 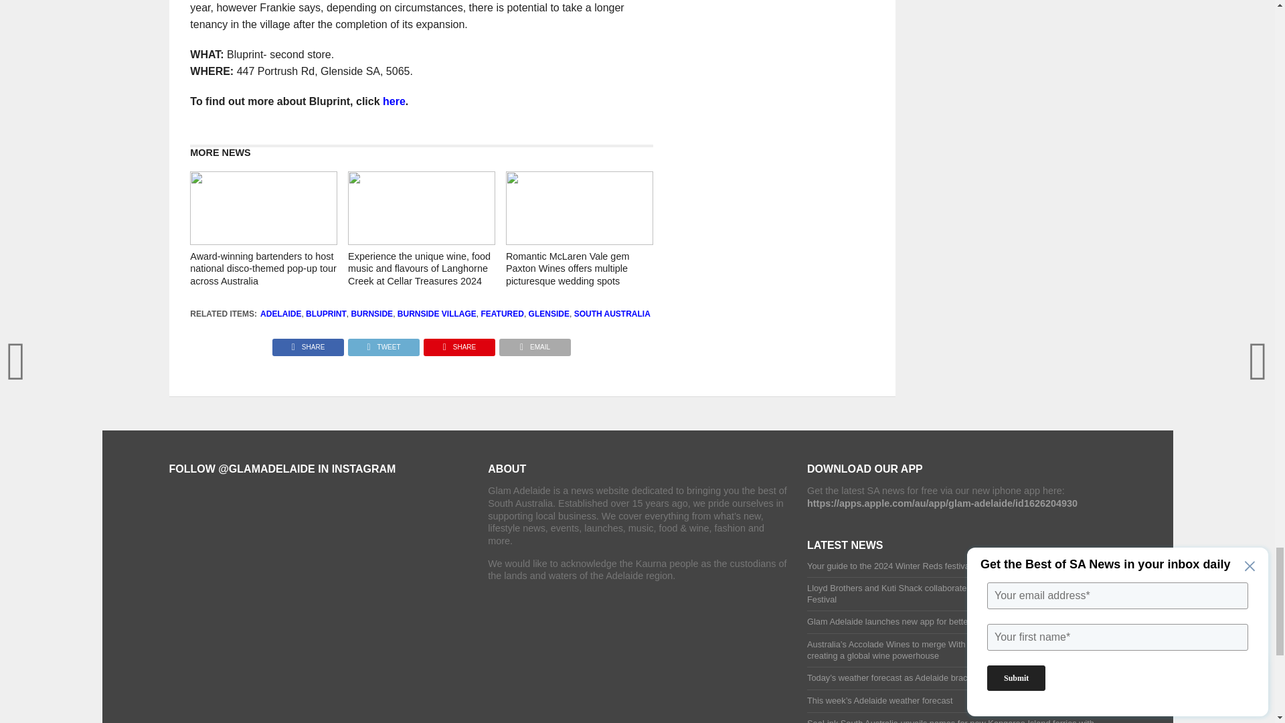 What do you see at coordinates (308, 343) in the screenshot?
I see `Share on Facebook` at bounding box center [308, 343].